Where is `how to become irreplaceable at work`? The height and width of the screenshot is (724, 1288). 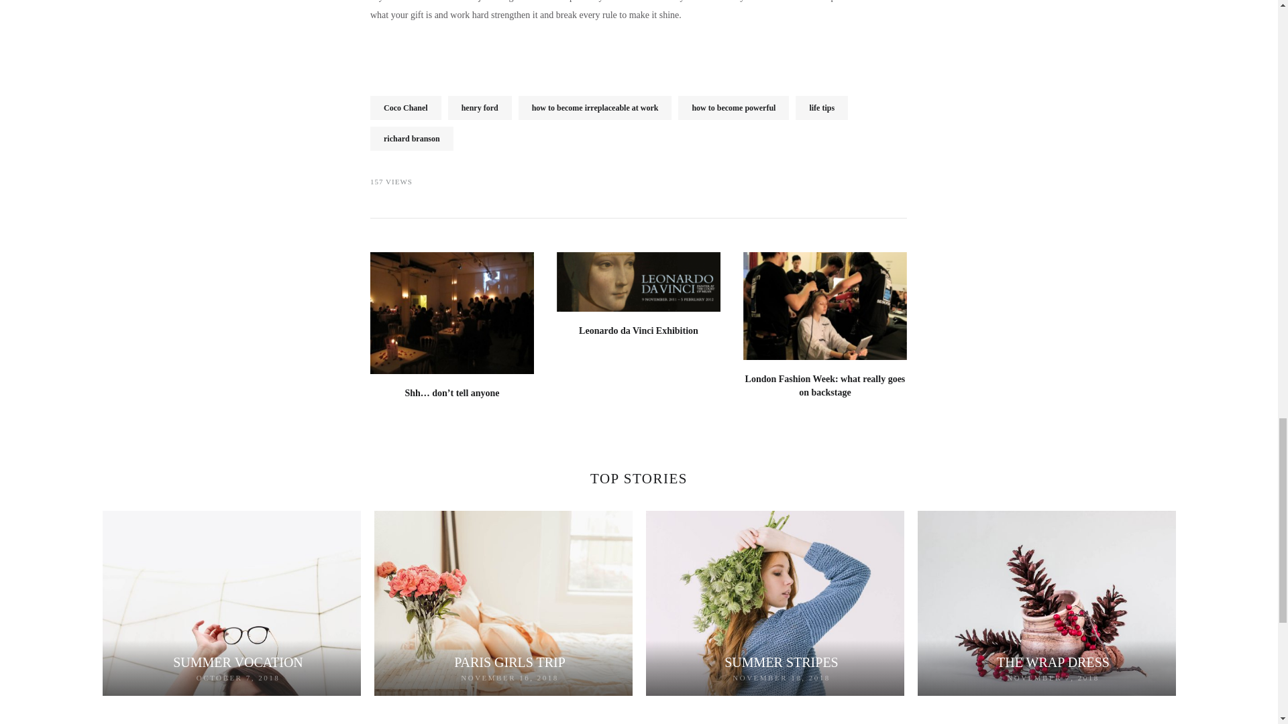
how to become irreplaceable at work is located at coordinates (596, 107).